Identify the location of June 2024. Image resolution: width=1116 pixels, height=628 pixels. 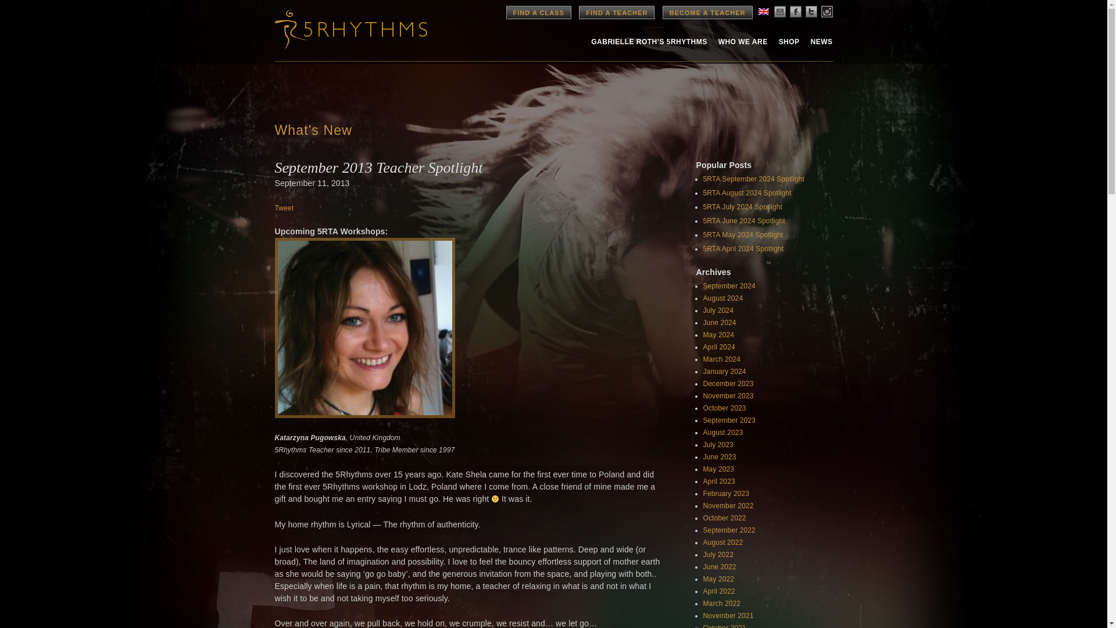
(720, 322).